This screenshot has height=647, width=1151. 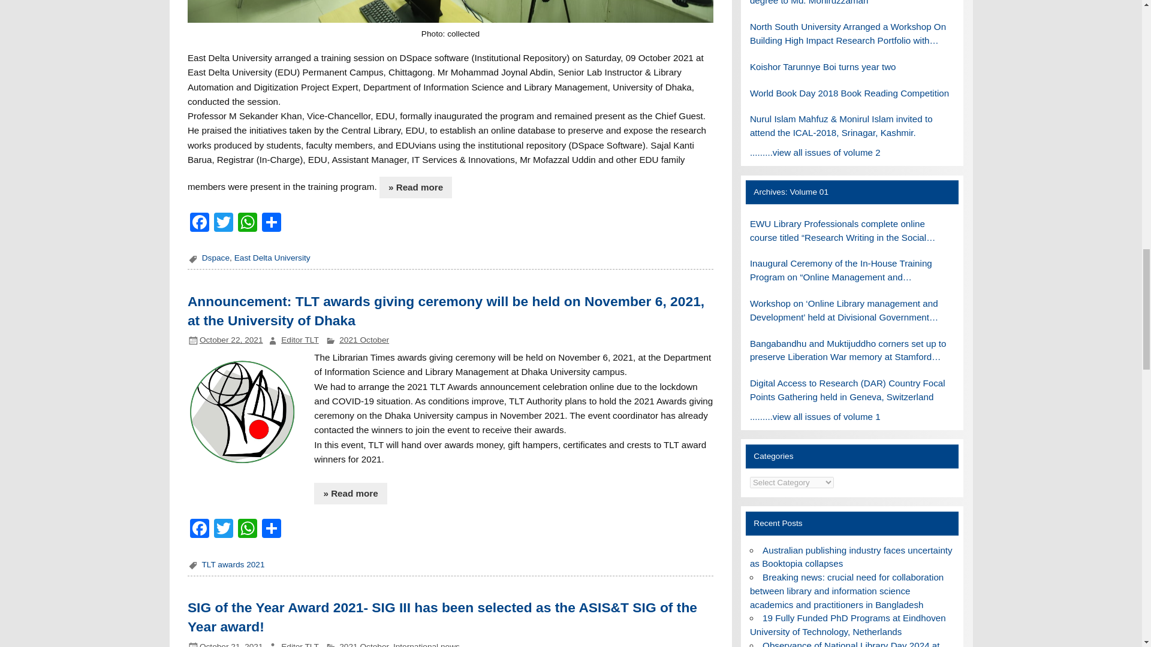 I want to click on View all posts by Editor TLT, so click(x=300, y=645).